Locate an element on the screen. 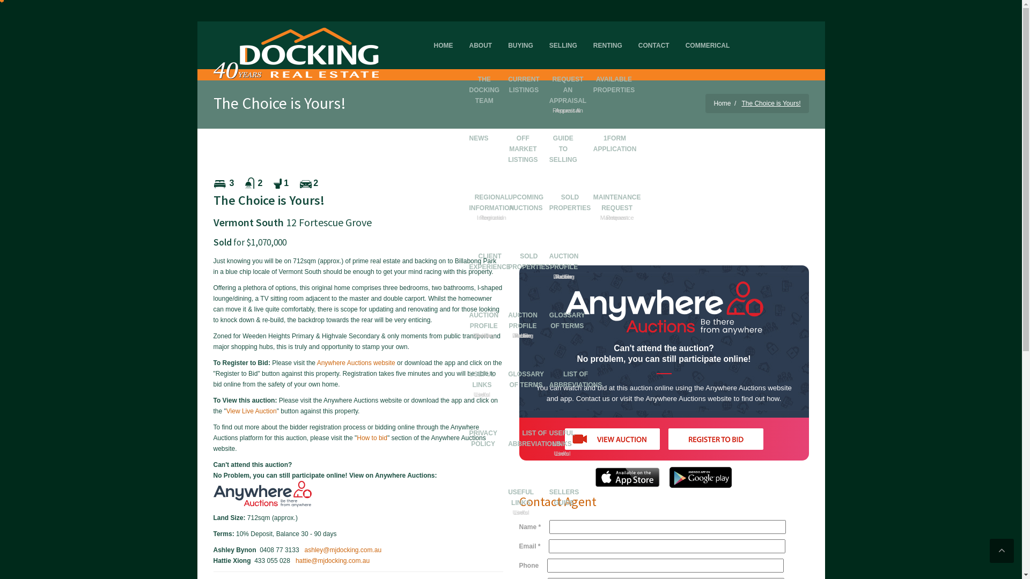 The image size is (1030, 579). AUCTION PROFILE is located at coordinates (564, 254).